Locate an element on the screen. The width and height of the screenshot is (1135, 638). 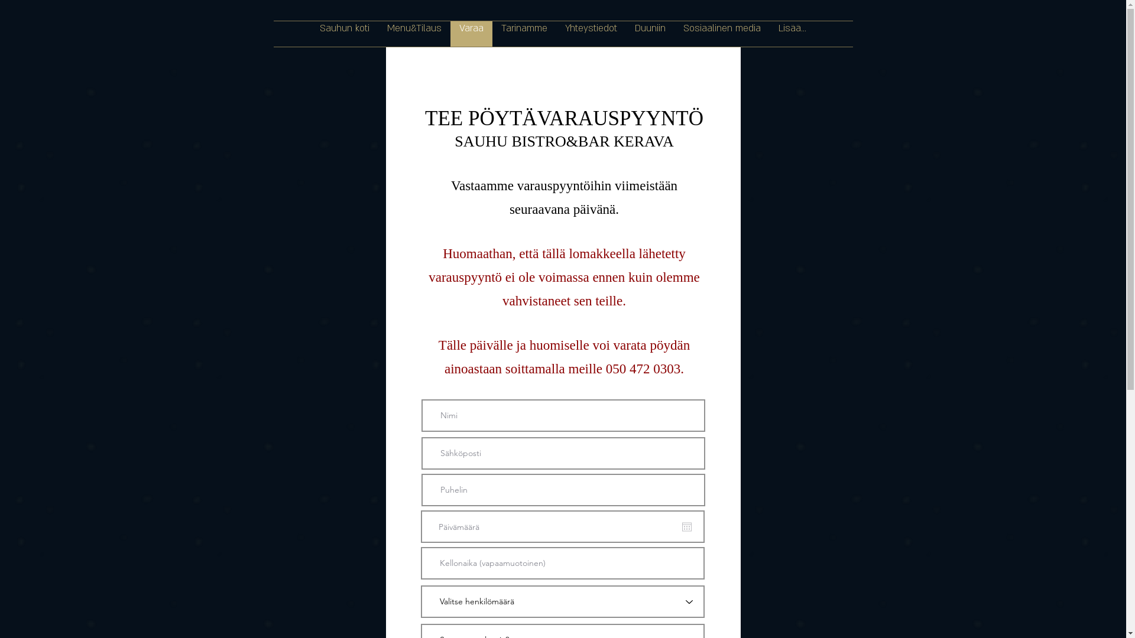
Sosiaalinen media is located at coordinates (722, 34).